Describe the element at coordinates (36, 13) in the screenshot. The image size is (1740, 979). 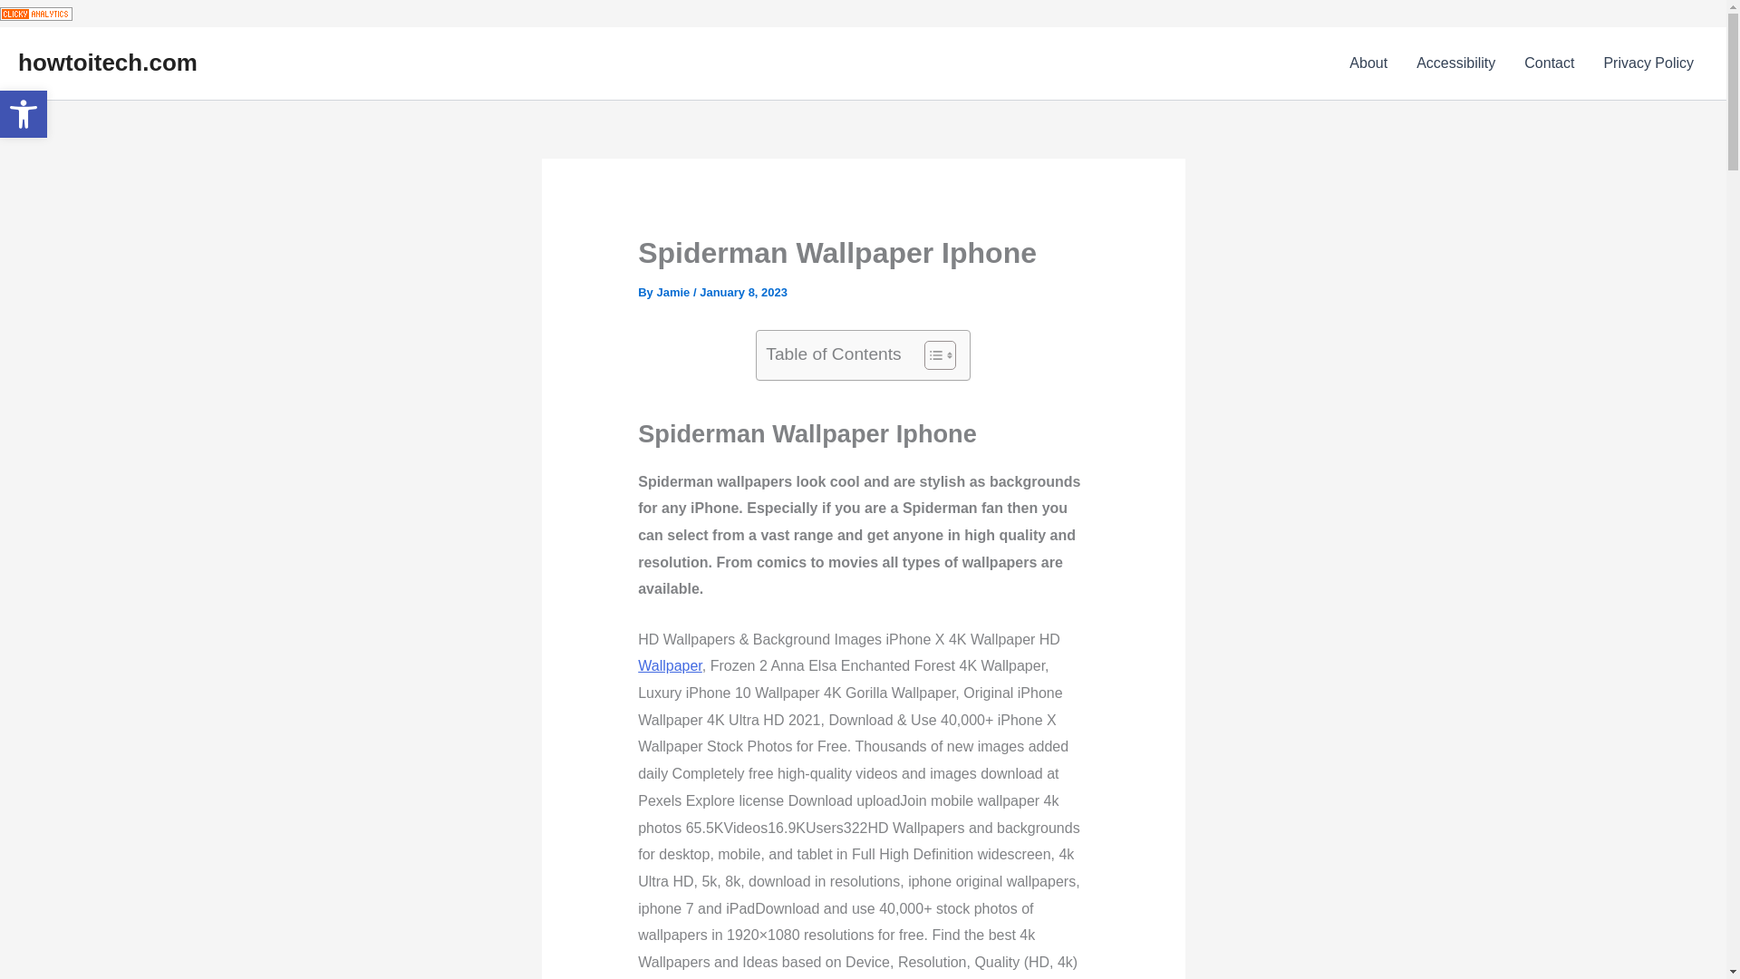
I see `Accessibility` at that location.